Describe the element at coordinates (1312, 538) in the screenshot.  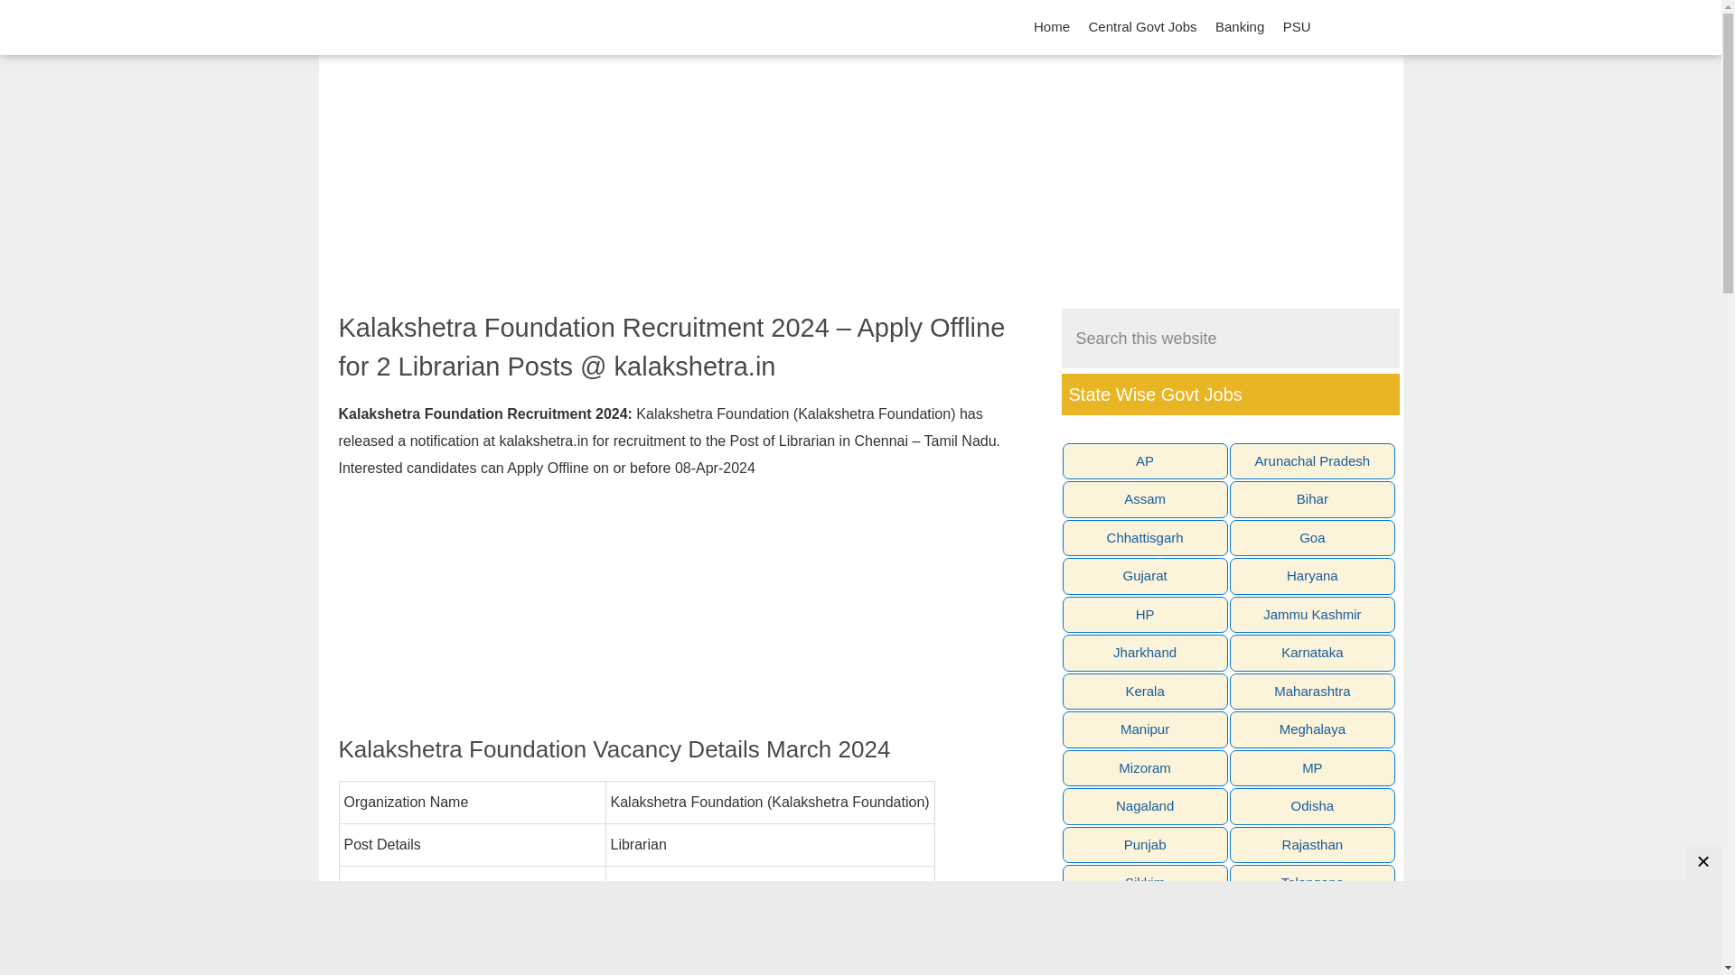
I see `Goa` at that location.